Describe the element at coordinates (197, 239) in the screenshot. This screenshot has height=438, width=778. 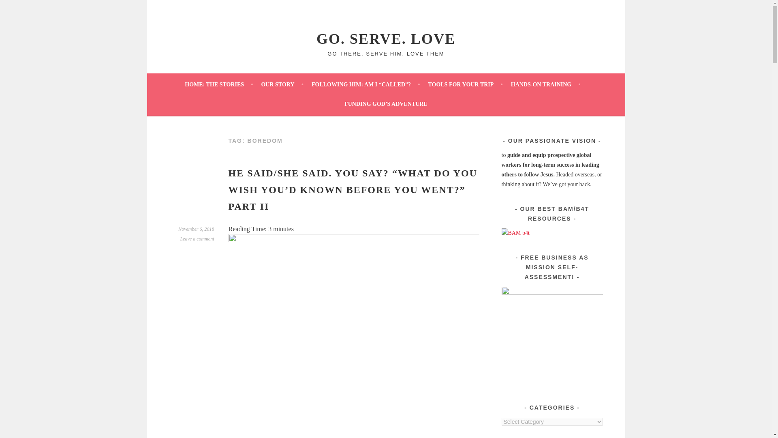
I see `Leave a comment` at that location.